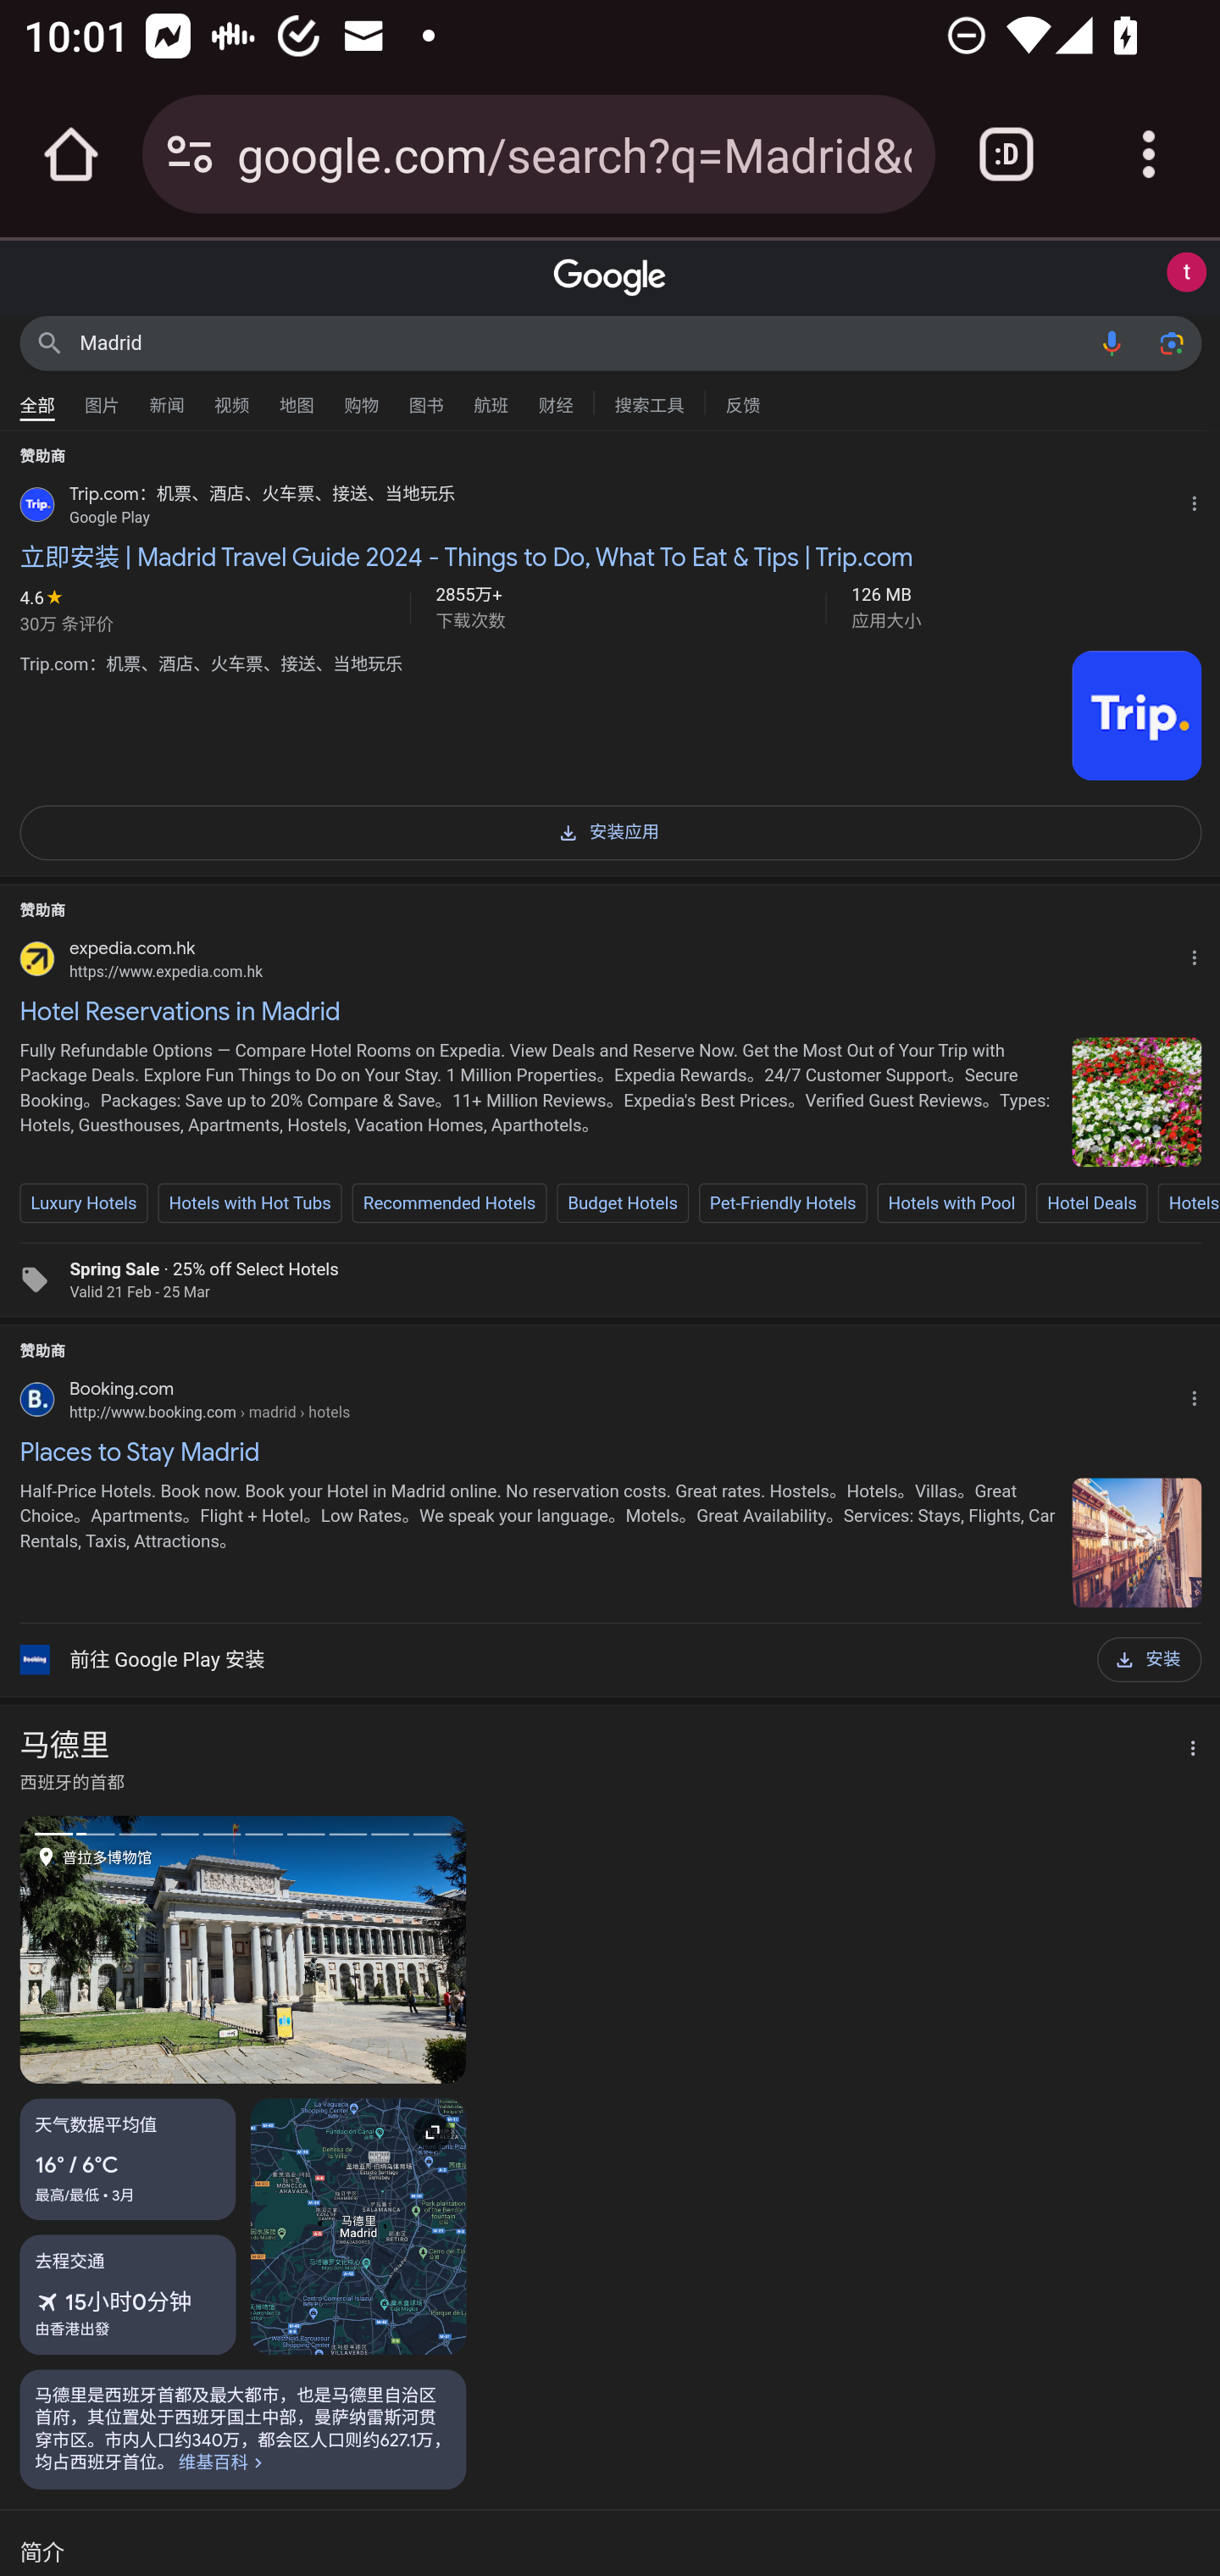 The image size is (1220, 2576). I want to click on 图片, so click(102, 397).